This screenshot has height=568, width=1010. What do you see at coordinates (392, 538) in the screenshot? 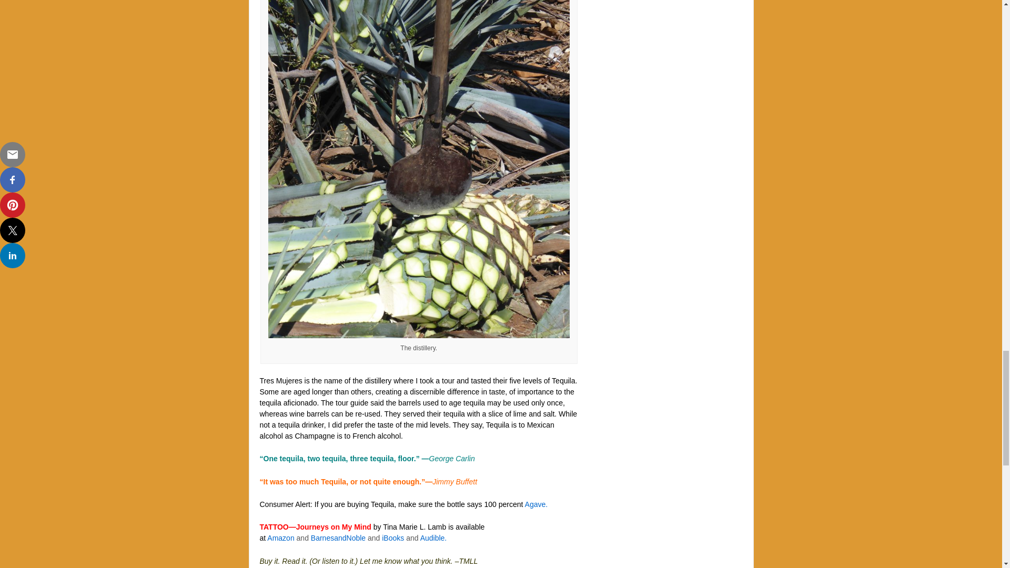
I see `iBooks` at bounding box center [392, 538].